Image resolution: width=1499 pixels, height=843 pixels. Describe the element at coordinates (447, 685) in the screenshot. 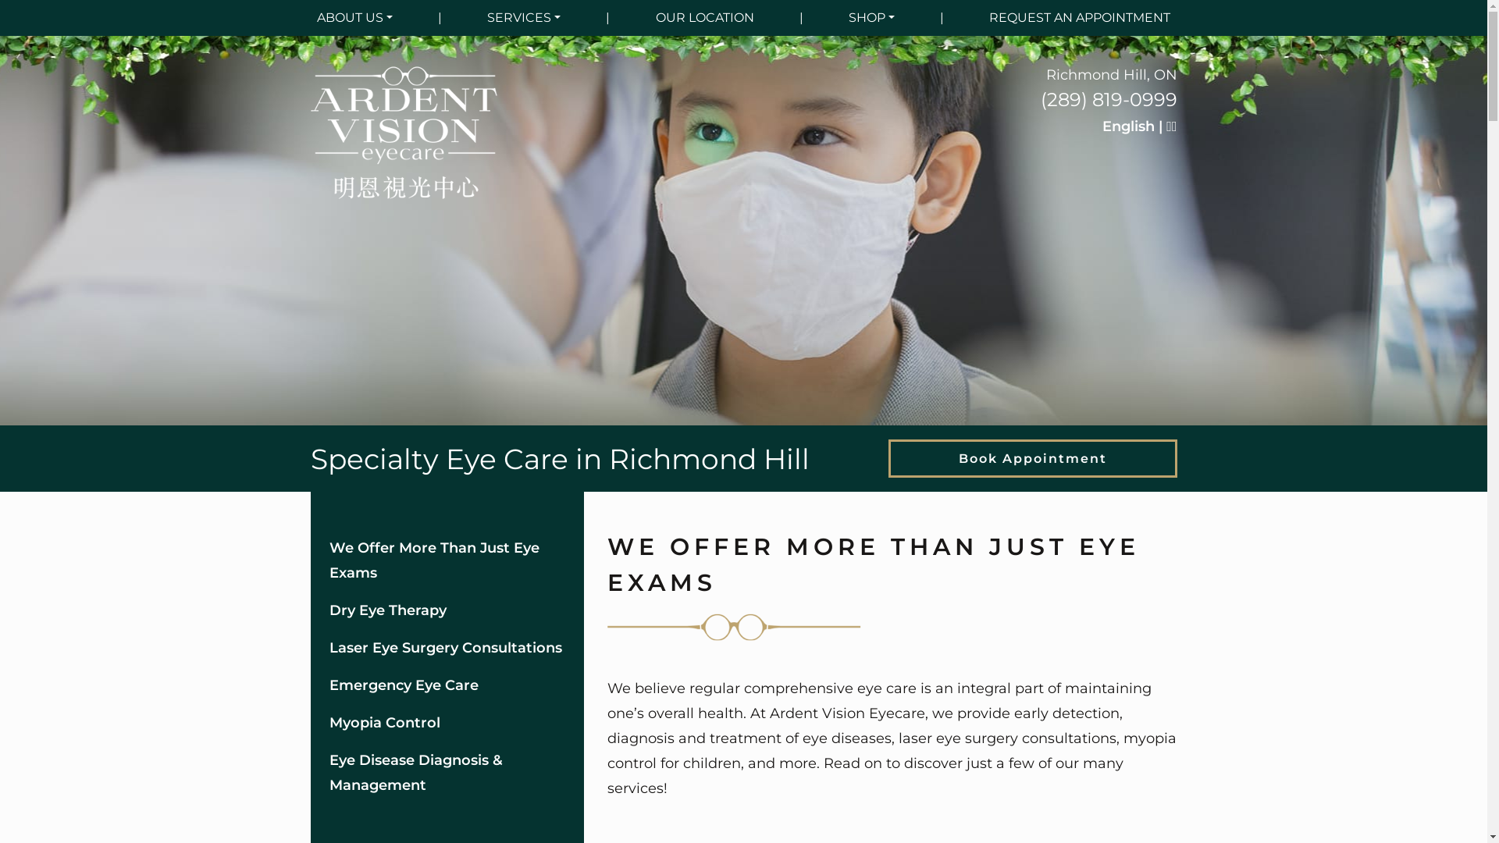

I see `Emergency Eye Care` at that location.